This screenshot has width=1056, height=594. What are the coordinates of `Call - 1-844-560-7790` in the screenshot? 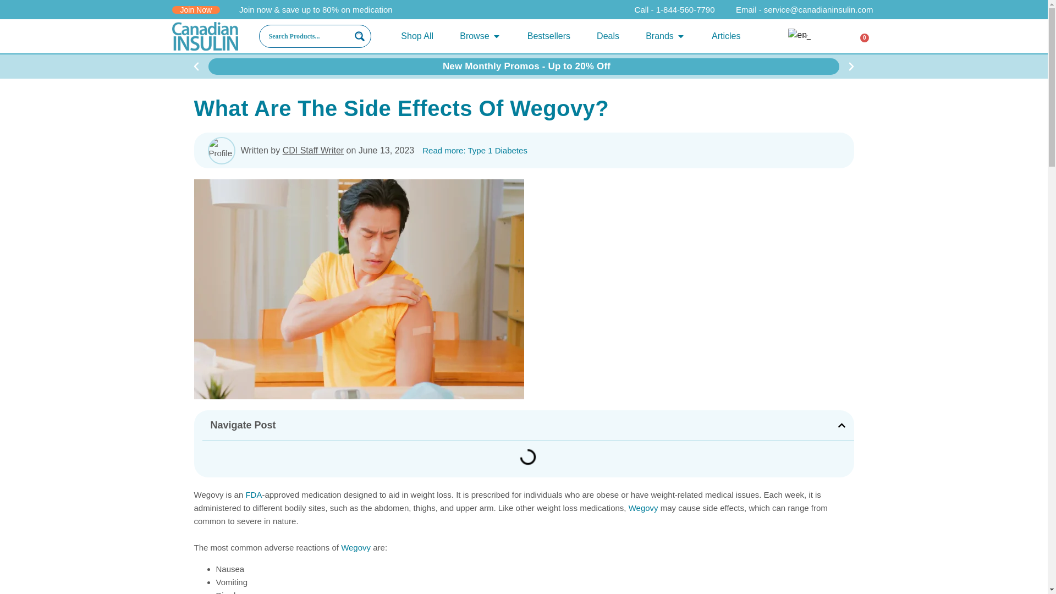 It's located at (668, 10).